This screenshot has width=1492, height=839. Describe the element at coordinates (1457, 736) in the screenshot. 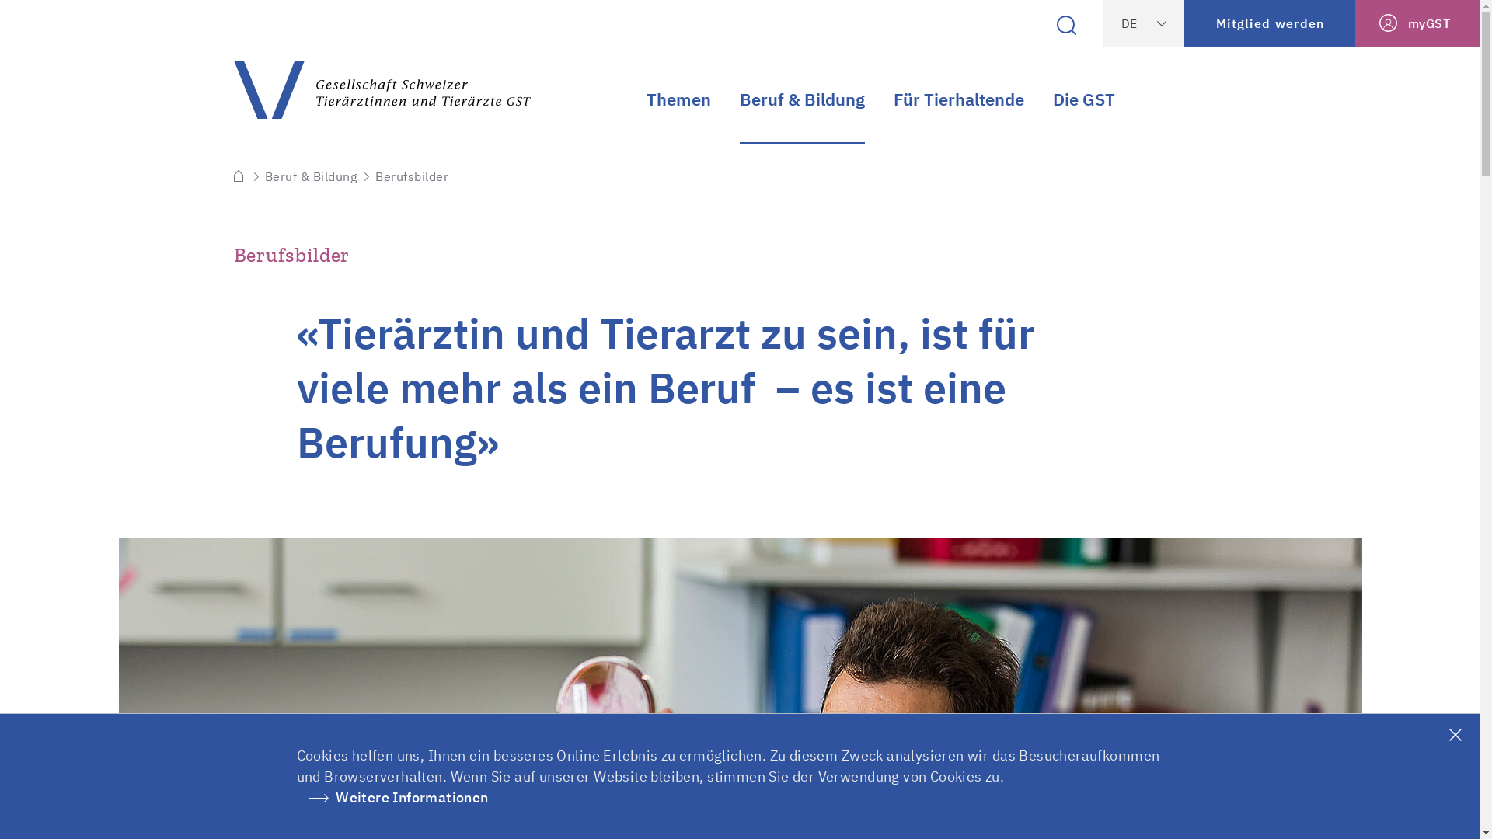

I see `Akzeptieren` at that location.